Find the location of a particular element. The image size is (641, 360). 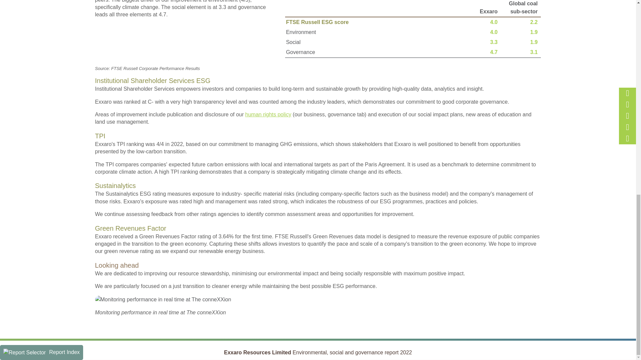

biodiversity.pdf is located at coordinates (97, 139).